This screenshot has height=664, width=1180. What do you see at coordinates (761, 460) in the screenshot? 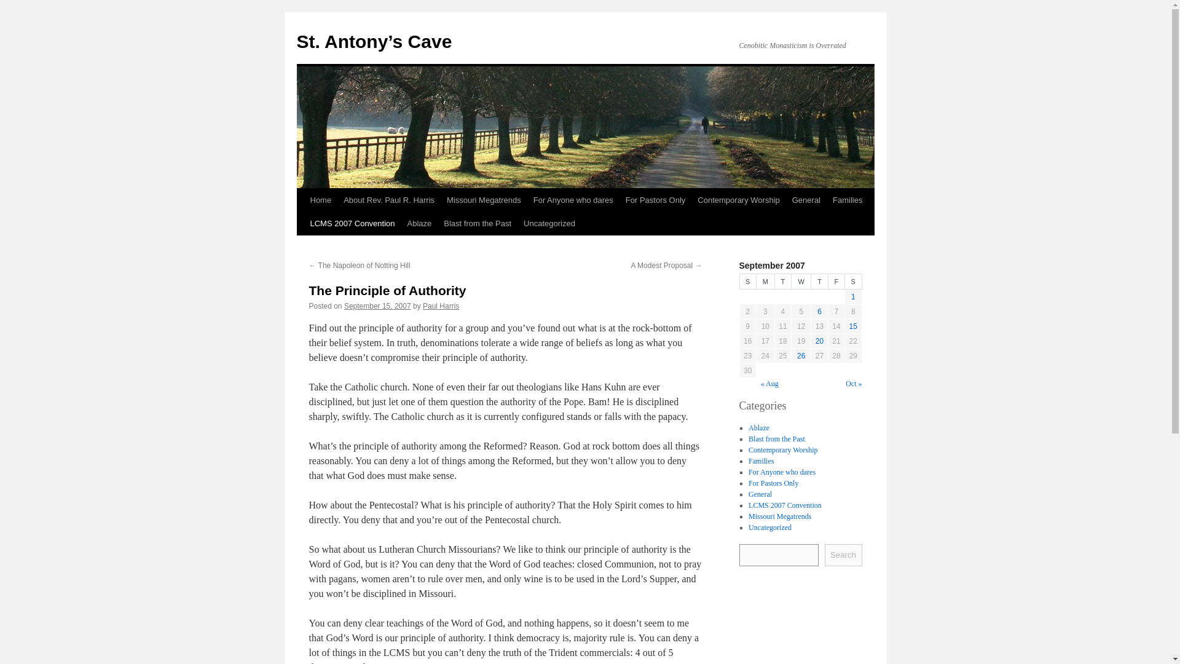
I see `Families` at bounding box center [761, 460].